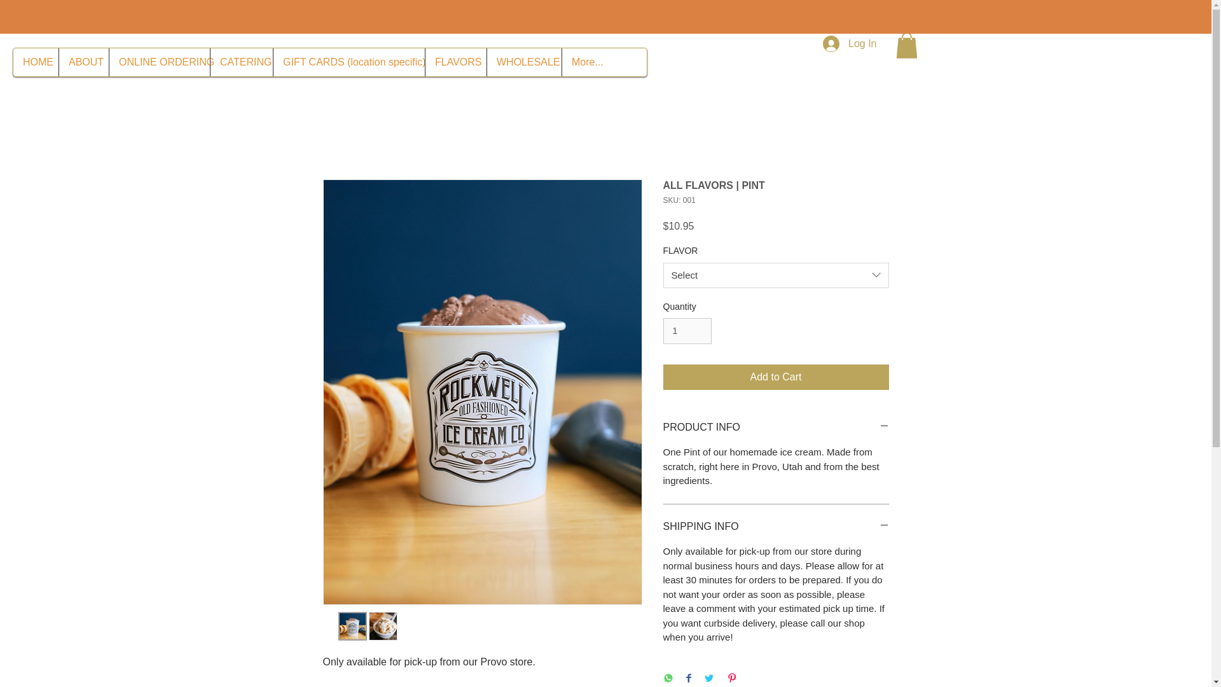 This screenshot has height=687, width=1221. What do you see at coordinates (776, 377) in the screenshot?
I see `Add to Cart` at bounding box center [776, 377].